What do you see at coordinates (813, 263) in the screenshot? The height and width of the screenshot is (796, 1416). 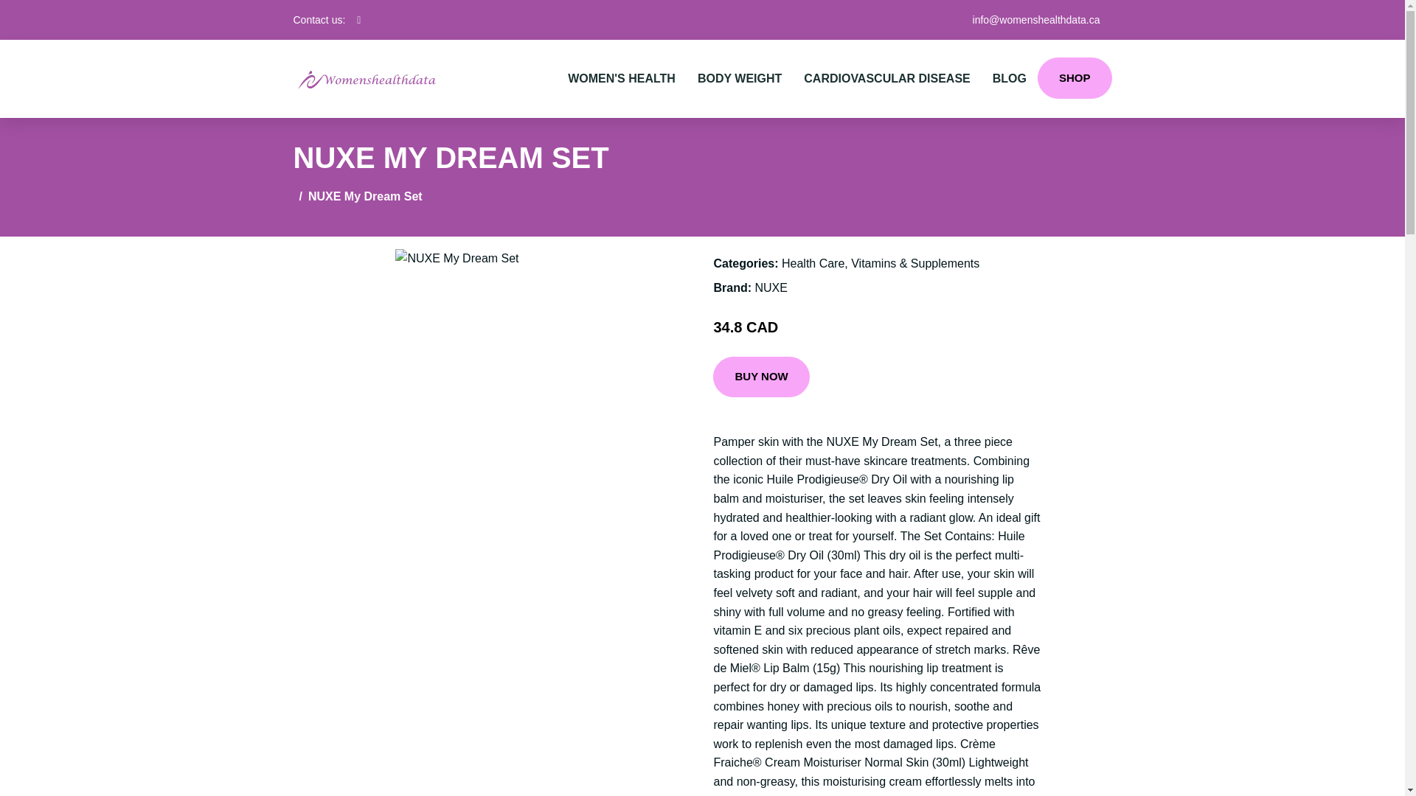 I see `Health Care` at bounding box center [813, 263].